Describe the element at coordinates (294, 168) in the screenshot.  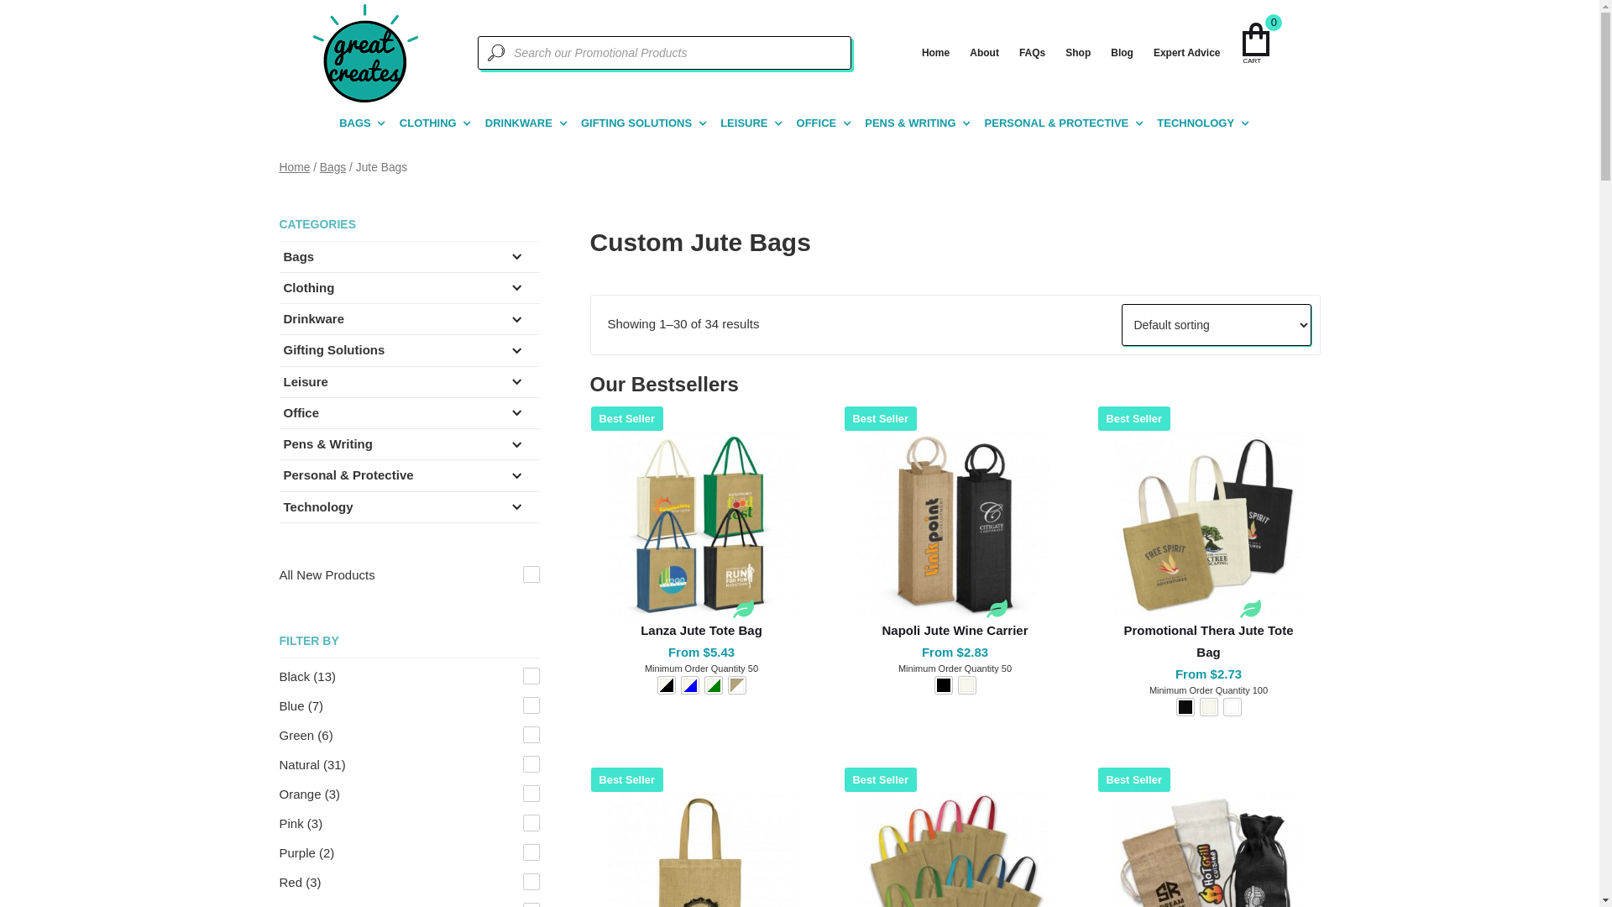
I see `Home` at that location.